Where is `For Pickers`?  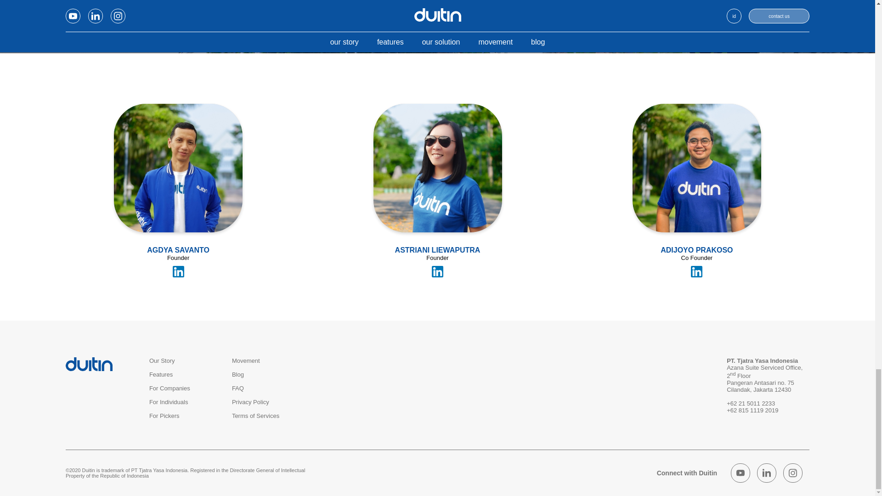 For Pickers is located at coordinates (164, 415).